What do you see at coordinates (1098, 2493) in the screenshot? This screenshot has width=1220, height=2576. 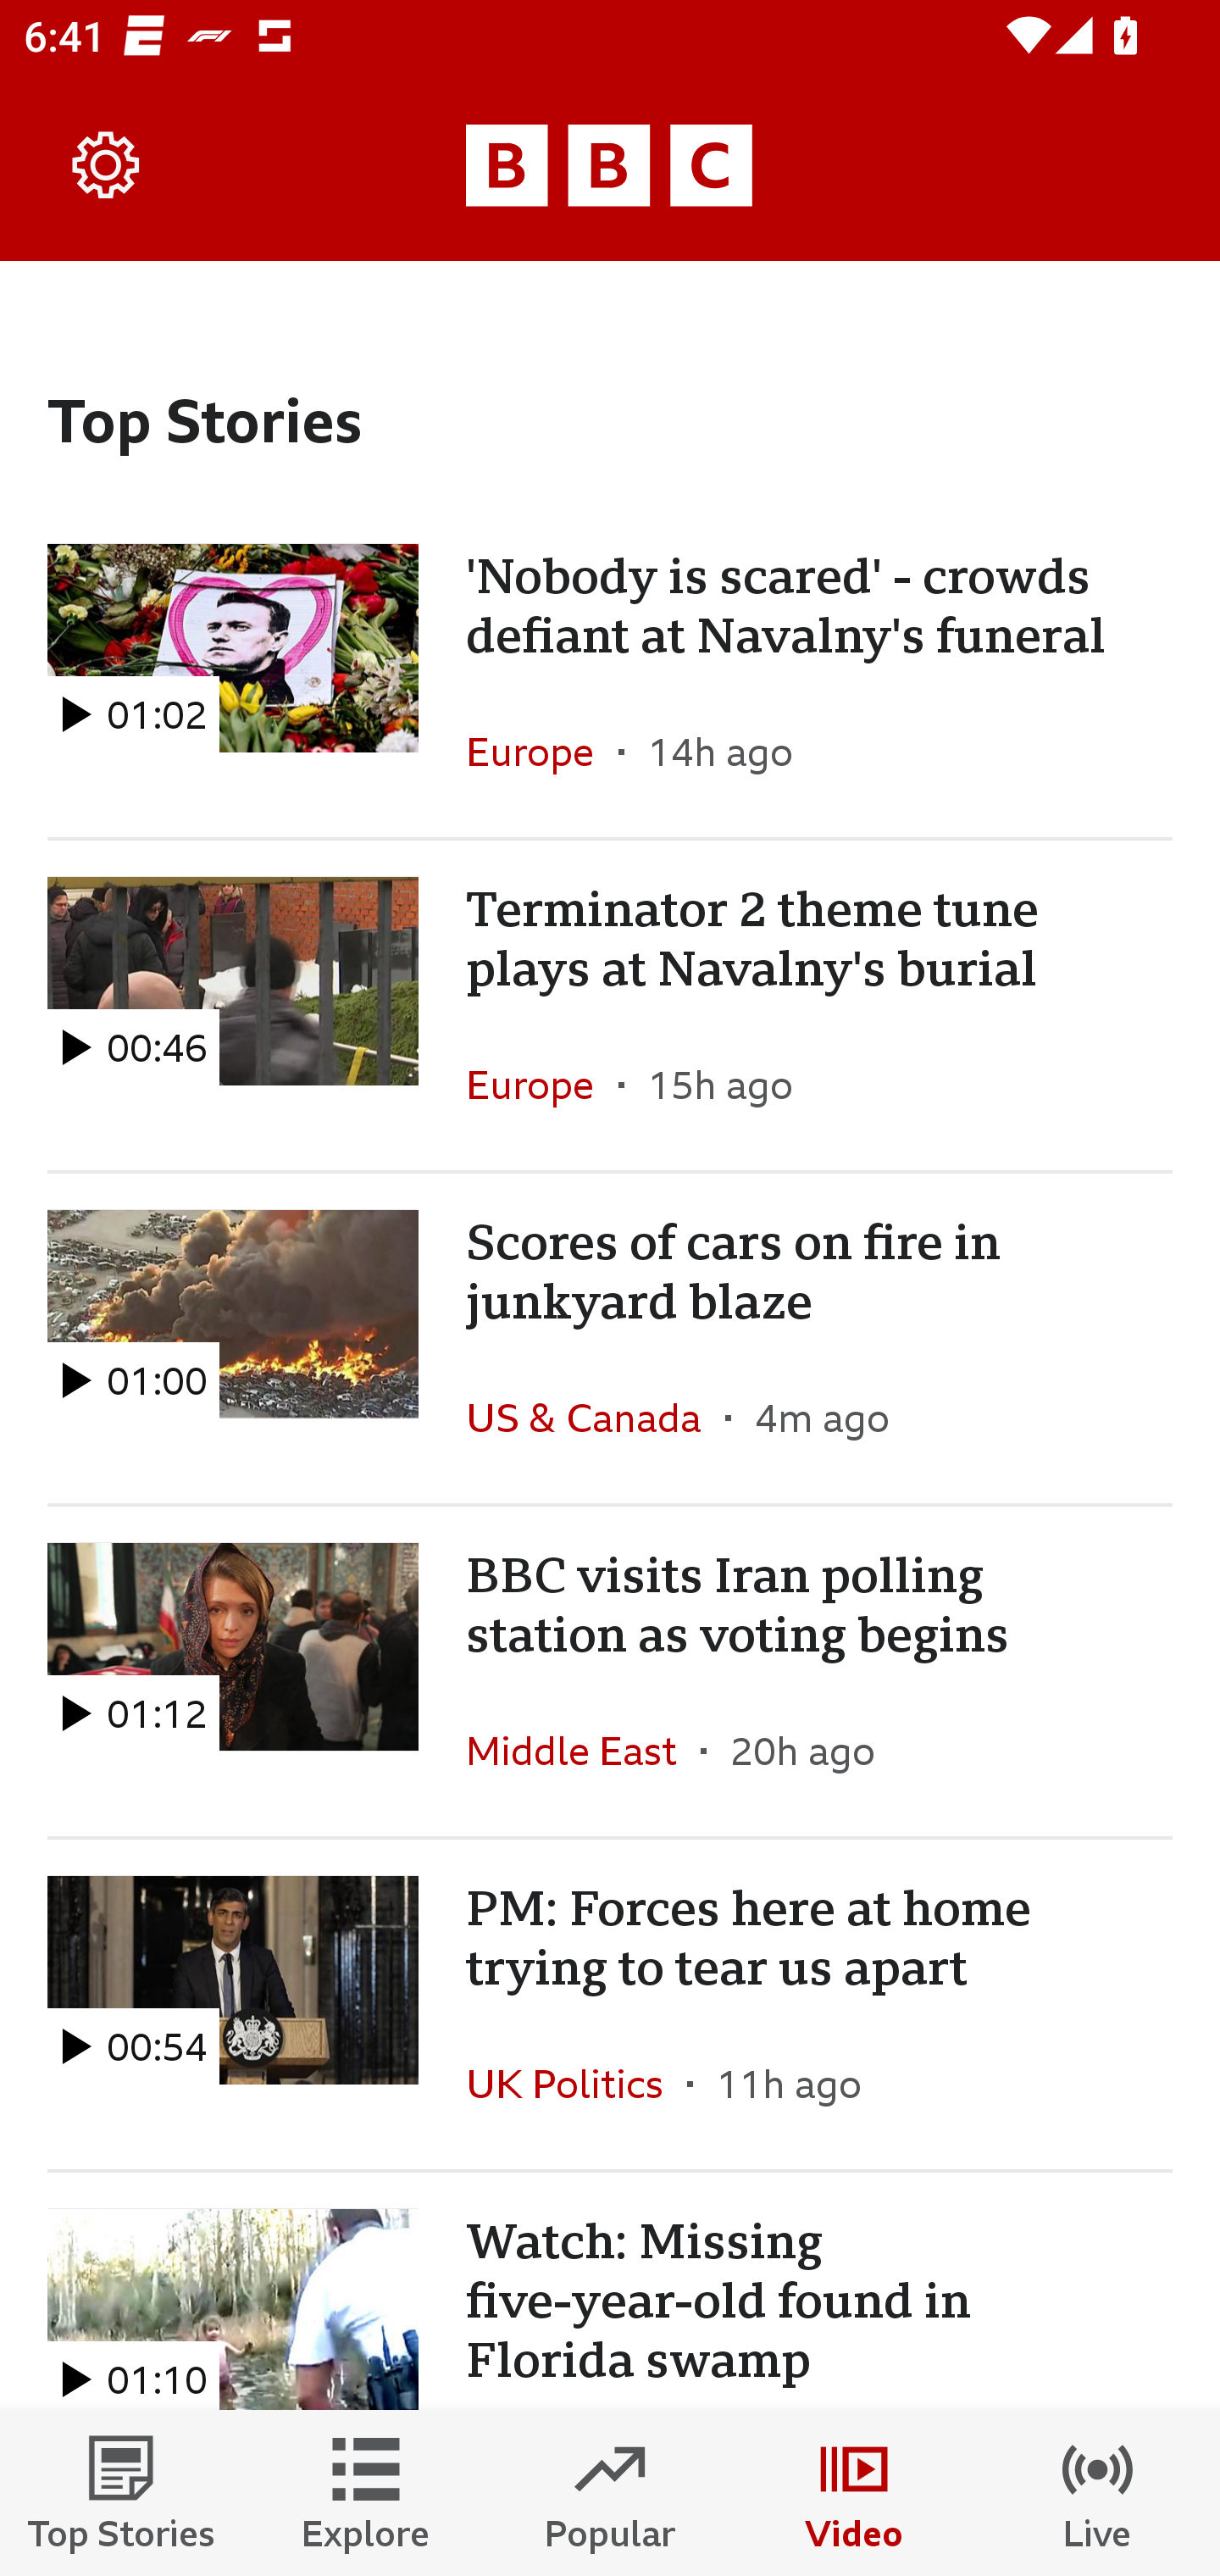 I see `Live` at bounding box center [1098, 2493].